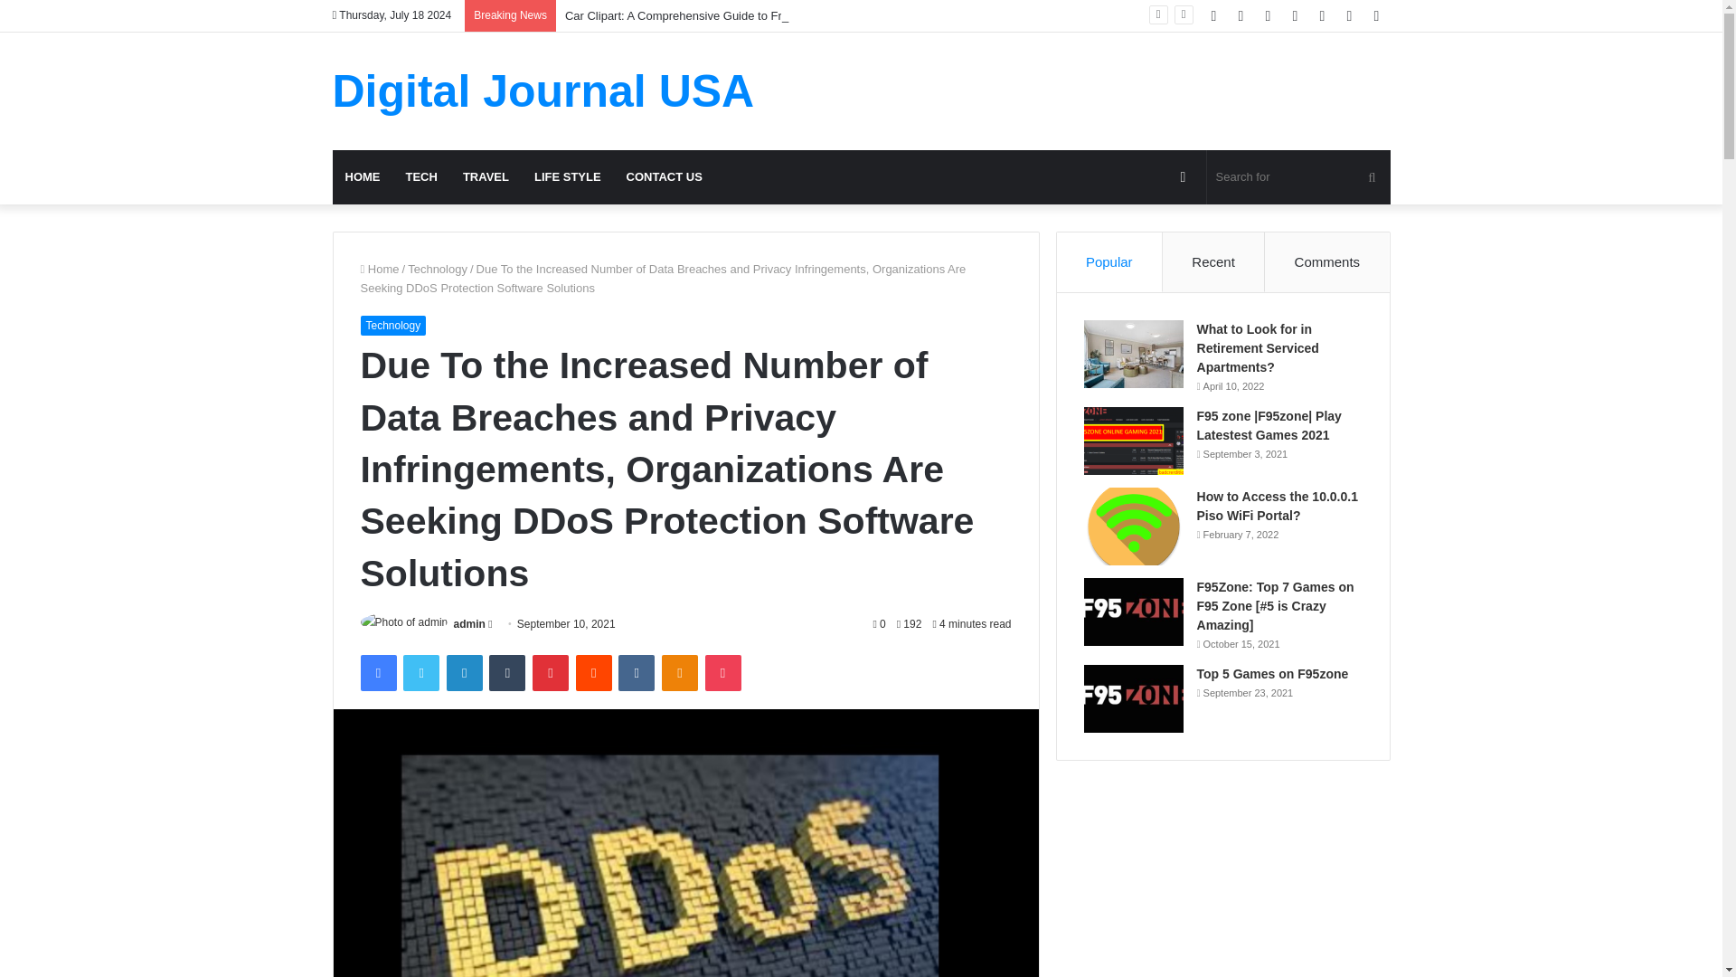 This screenshot has height=977, width=1736. I want to click on Pocket, so click(722, 672).